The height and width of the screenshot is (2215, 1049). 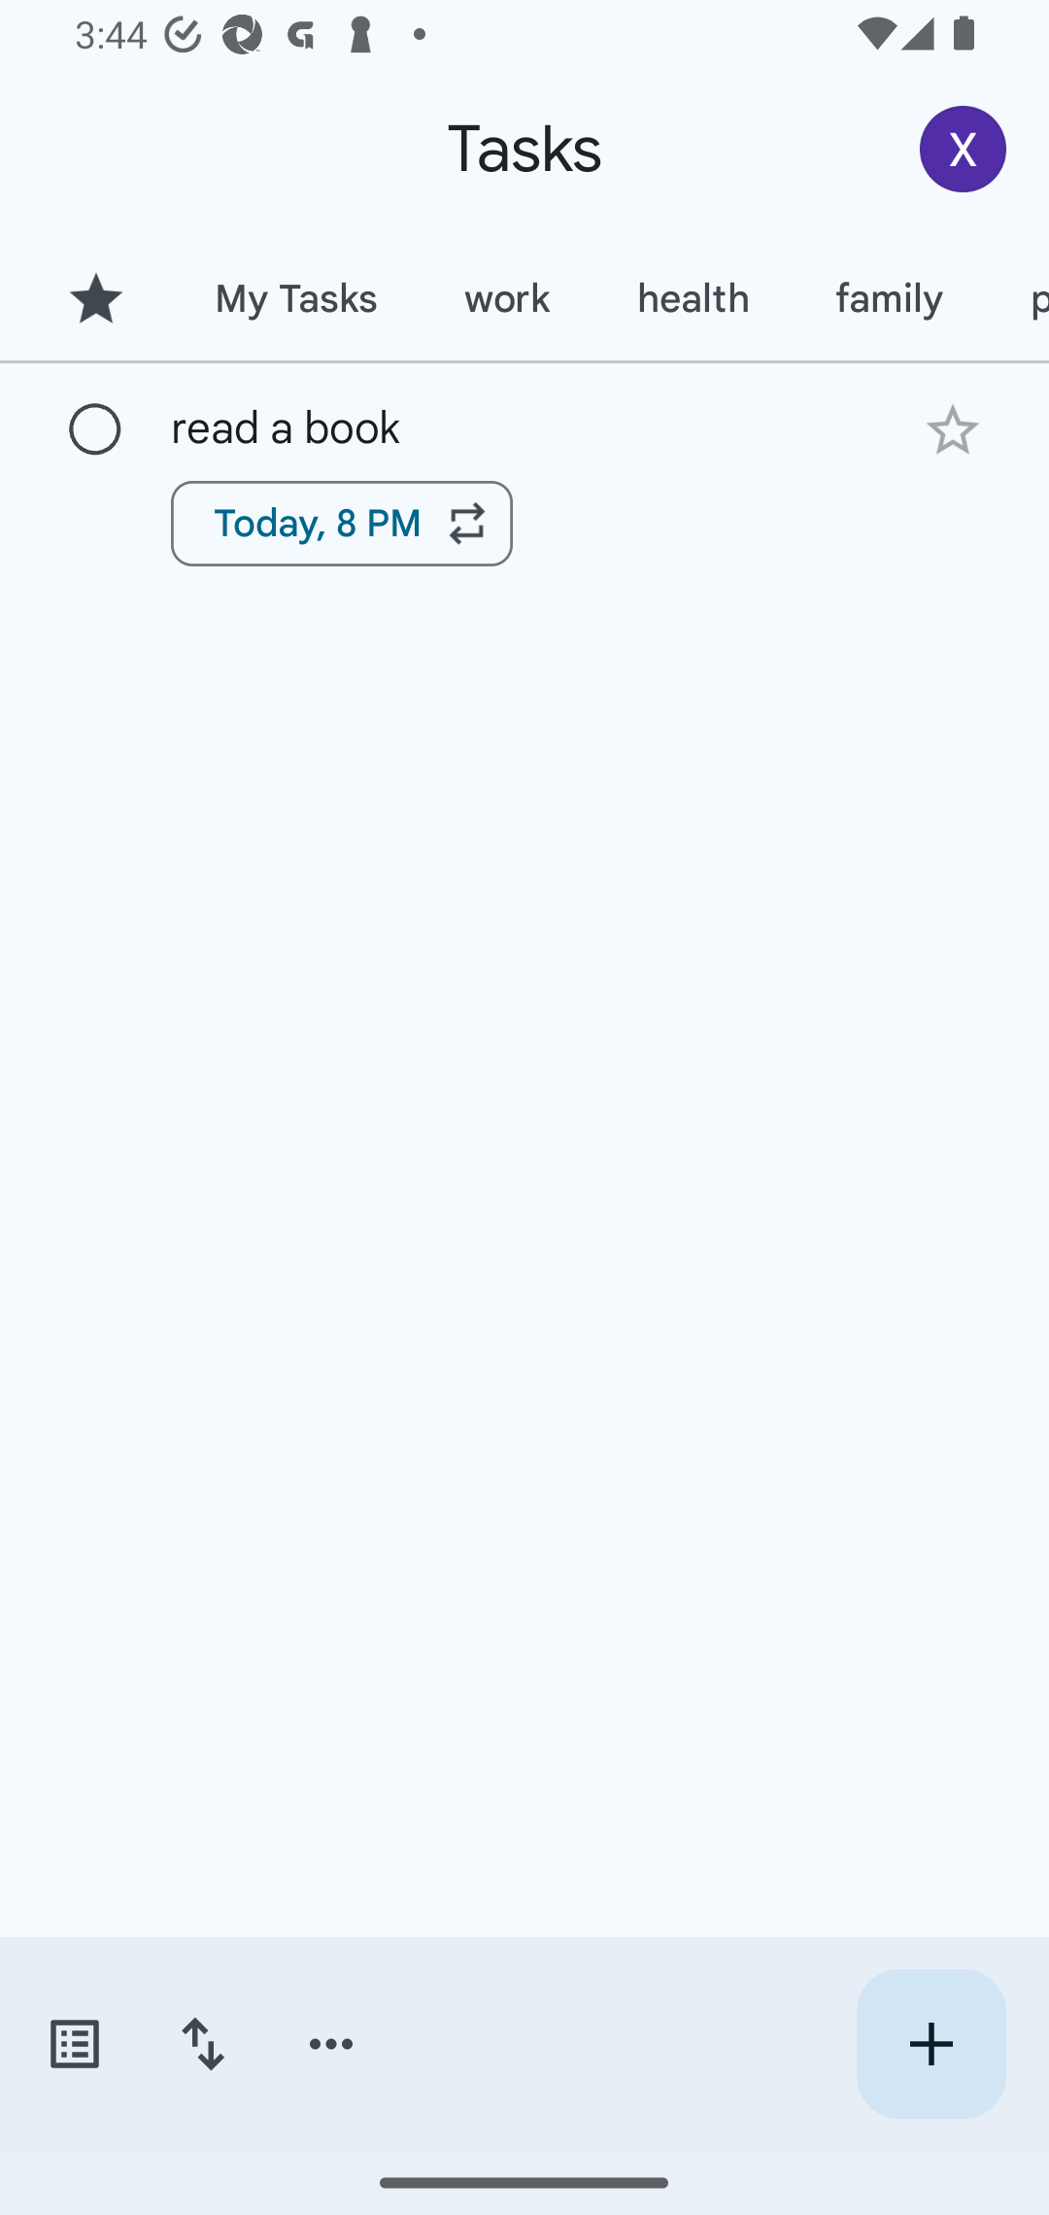 I want to click on More options, so click(x=331, y=2044).